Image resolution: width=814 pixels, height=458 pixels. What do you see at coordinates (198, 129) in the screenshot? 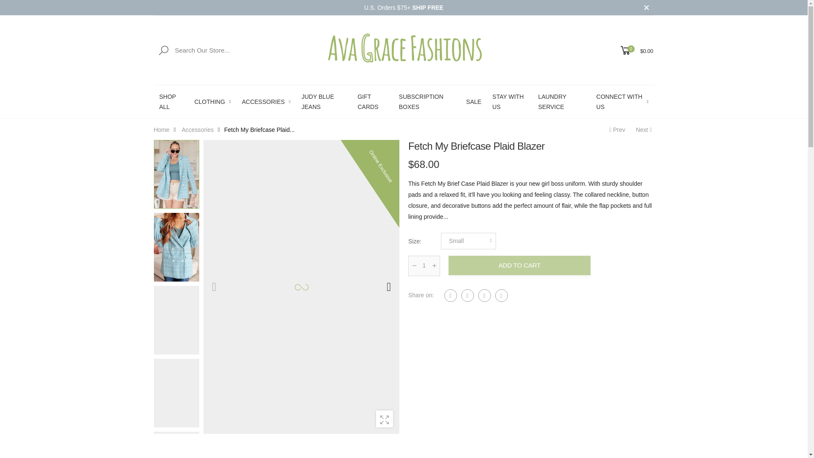
I see `Accessories` at bounding box center [198, 129].